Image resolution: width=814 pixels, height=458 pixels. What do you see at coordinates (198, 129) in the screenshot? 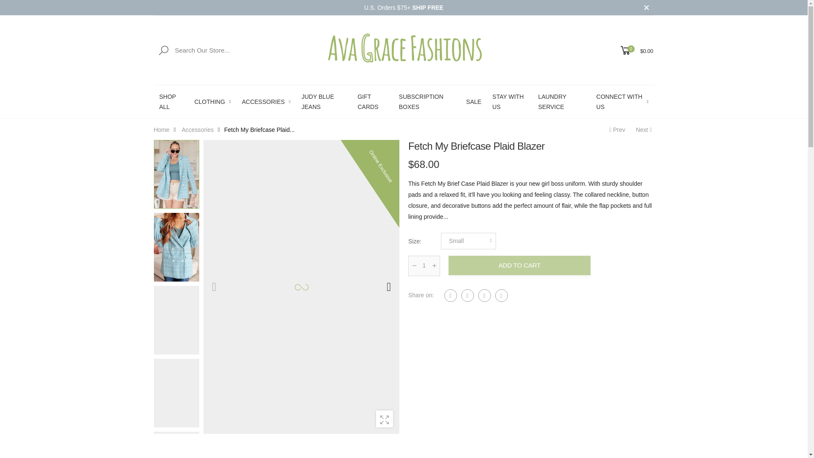
I see `Accessories` at bounding box center [198, 129].